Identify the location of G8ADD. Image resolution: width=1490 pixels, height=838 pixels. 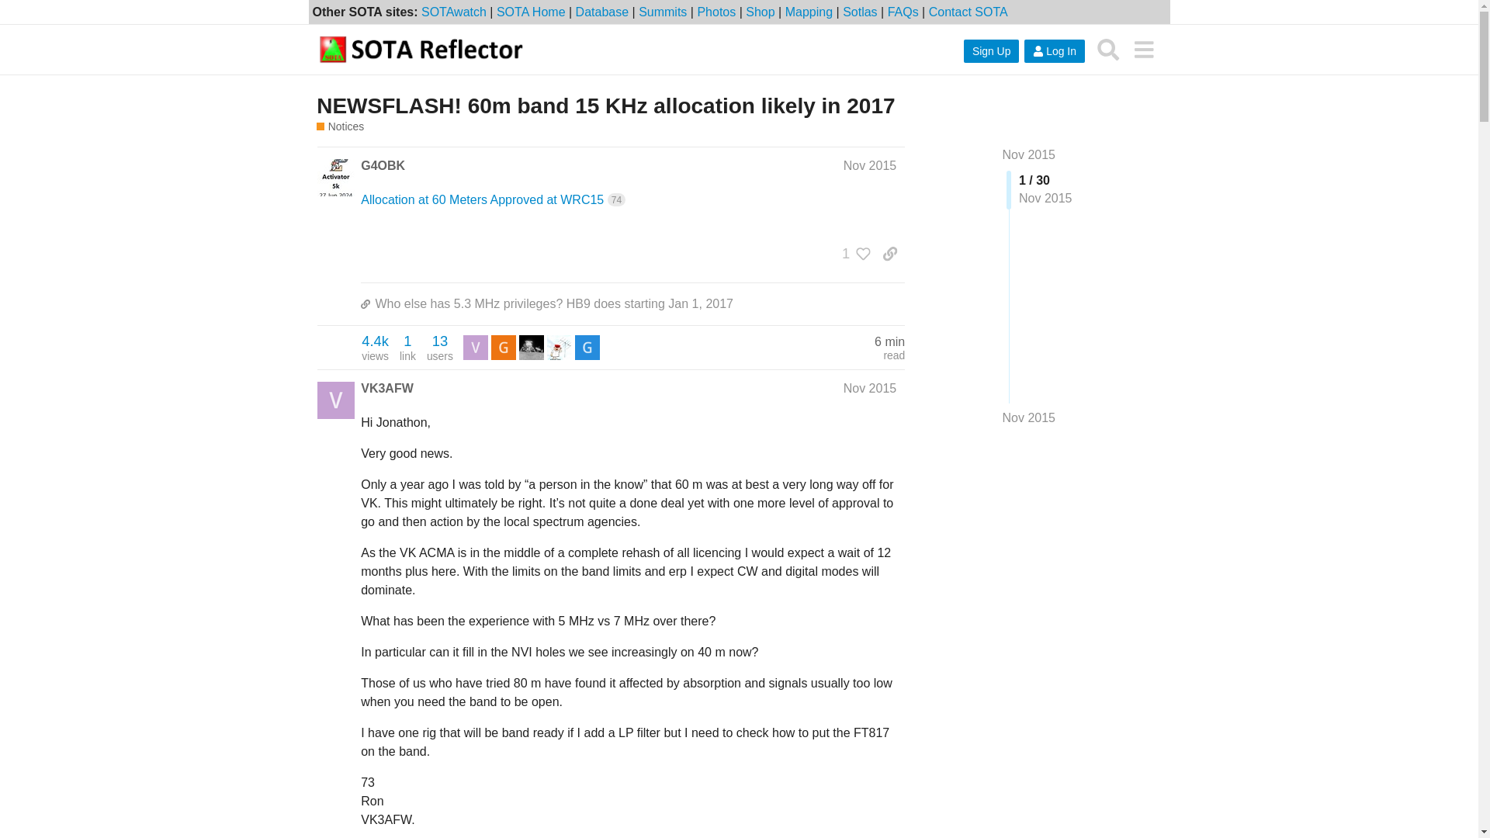
(663, 11).